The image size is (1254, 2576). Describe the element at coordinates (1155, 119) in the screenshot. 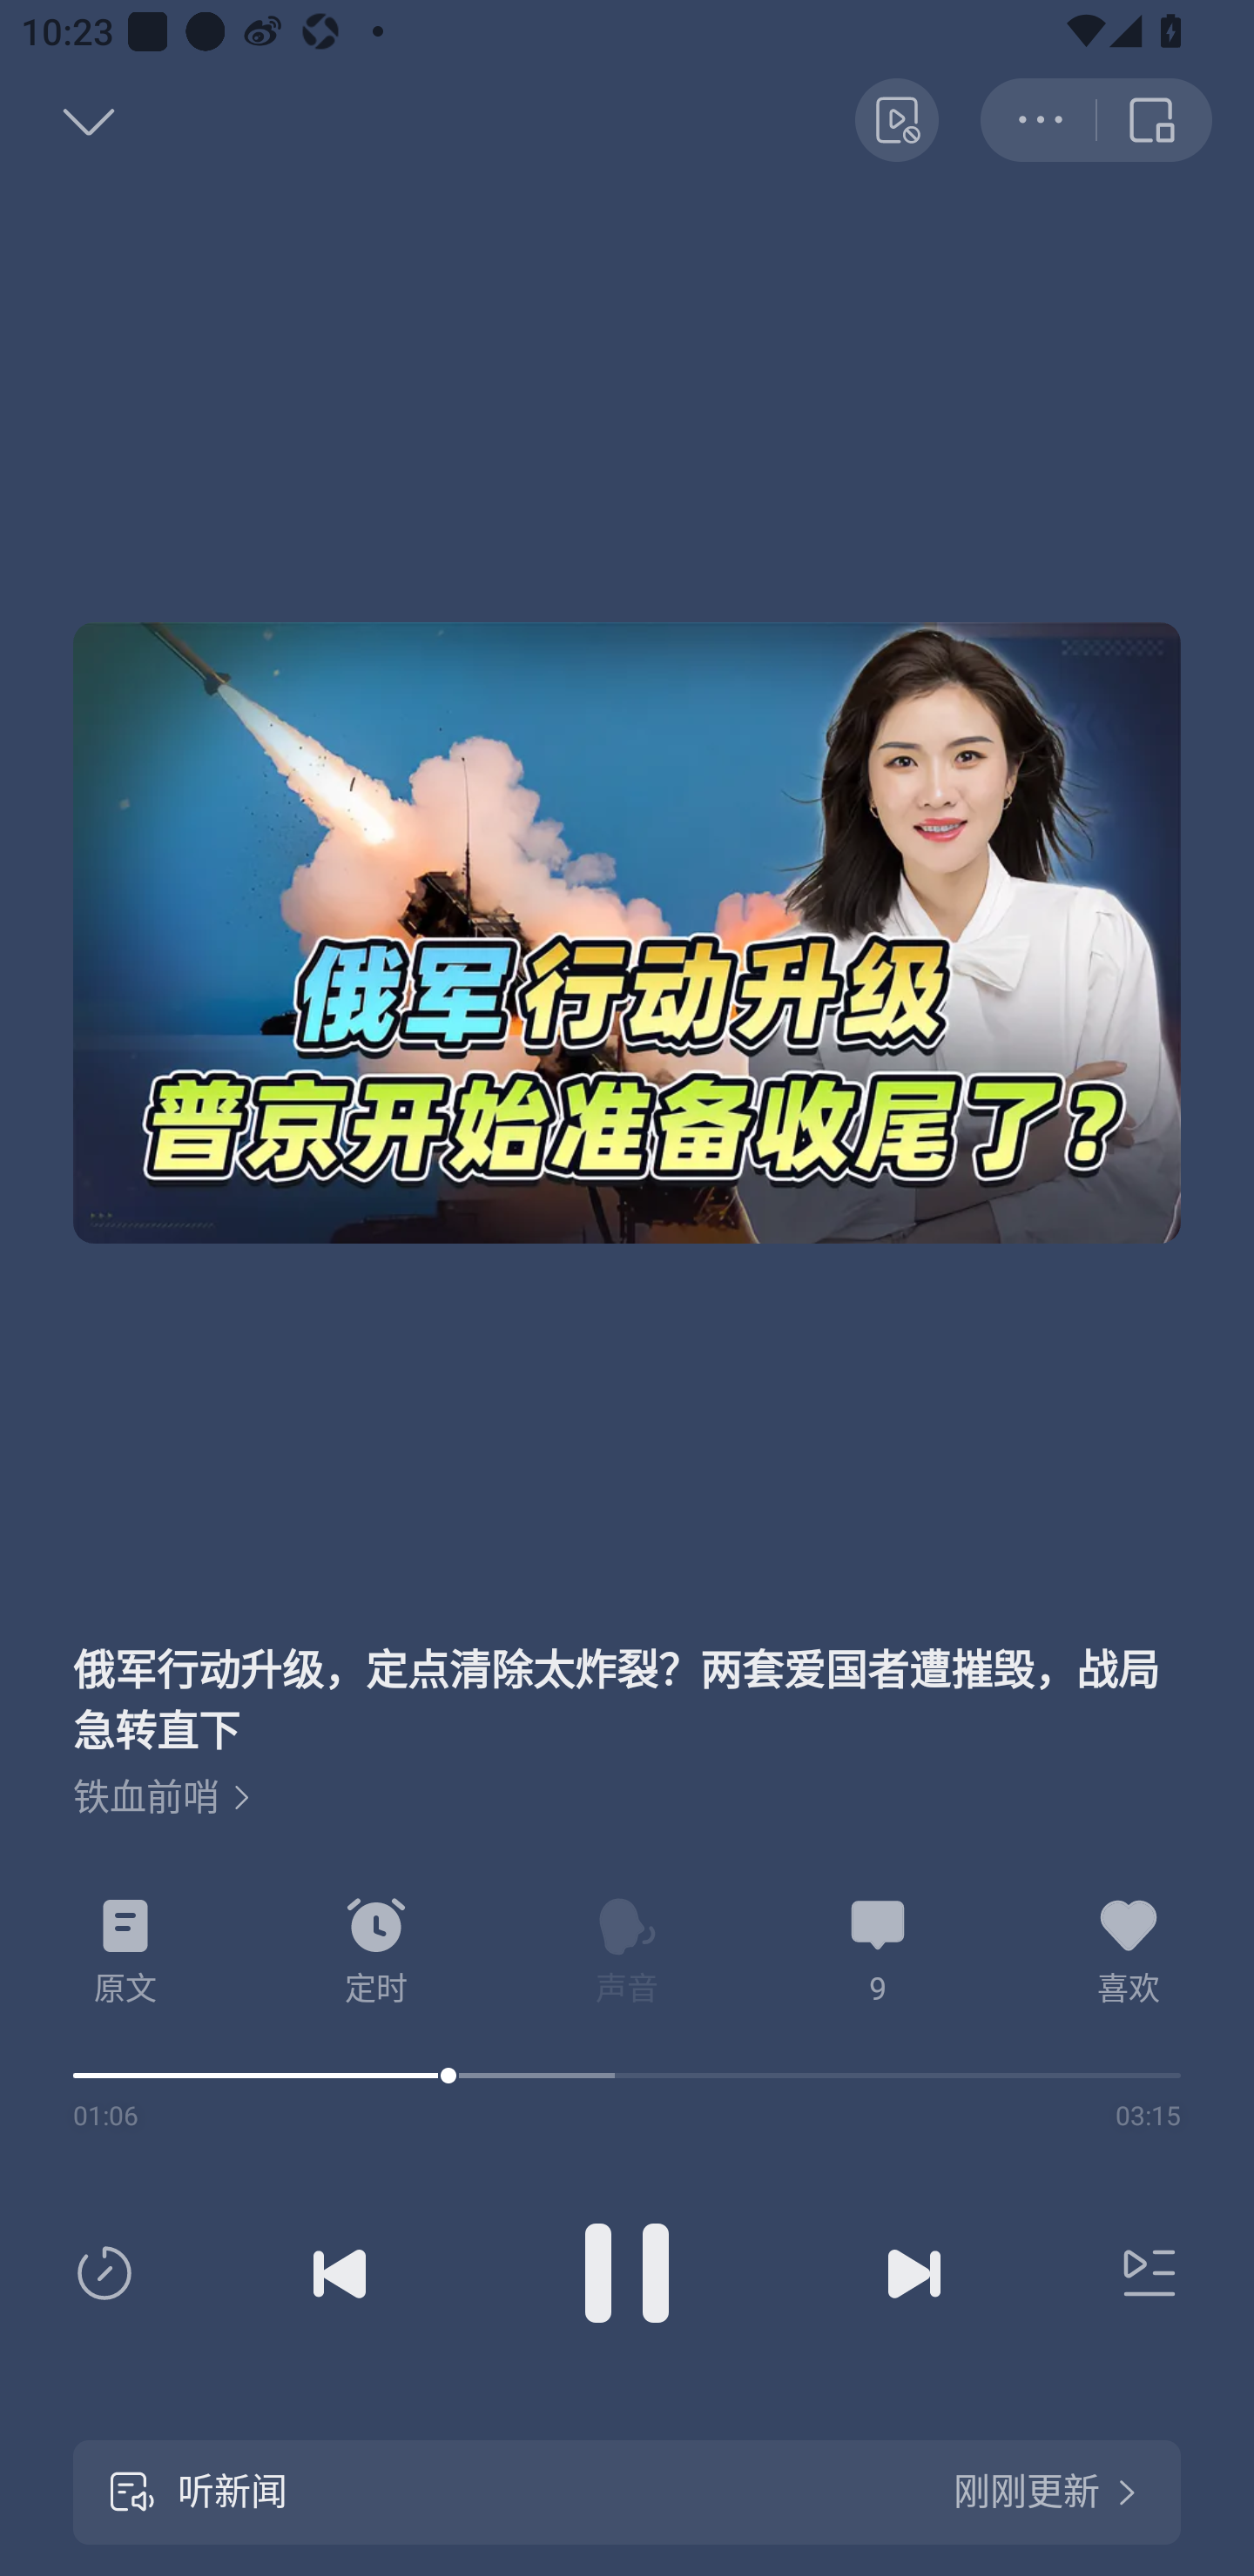

I see `返回` at that location.